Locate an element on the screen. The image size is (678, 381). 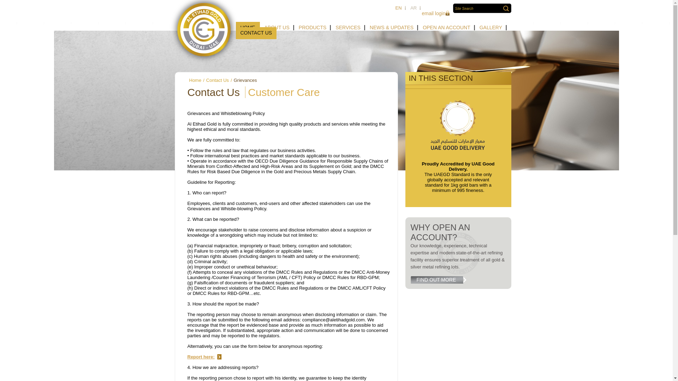
email login is located at coordinates (434, 13).